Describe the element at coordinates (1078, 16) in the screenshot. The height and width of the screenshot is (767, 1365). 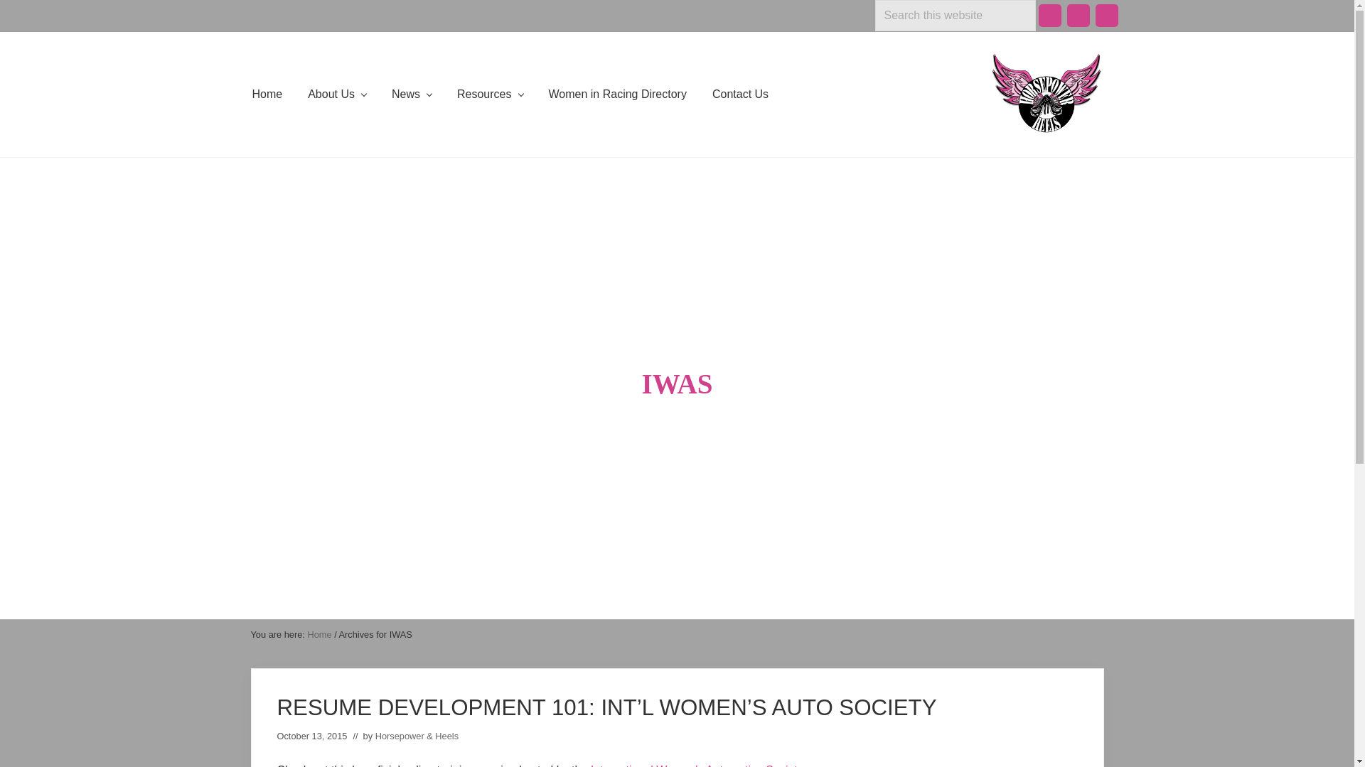
I see `LinkedIn` at that location.